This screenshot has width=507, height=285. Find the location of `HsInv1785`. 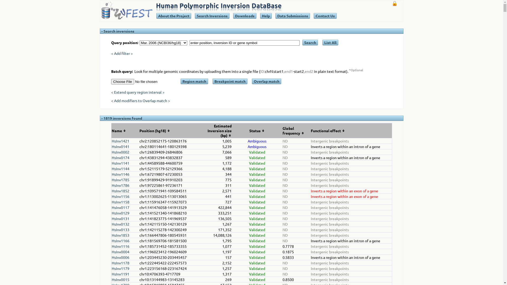

HsInv1785 is located at coordinates (120, 180).